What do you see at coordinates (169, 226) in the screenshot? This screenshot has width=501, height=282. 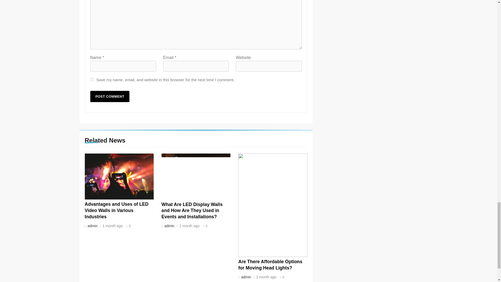 I see `admin` at bounding box center [169, 226].